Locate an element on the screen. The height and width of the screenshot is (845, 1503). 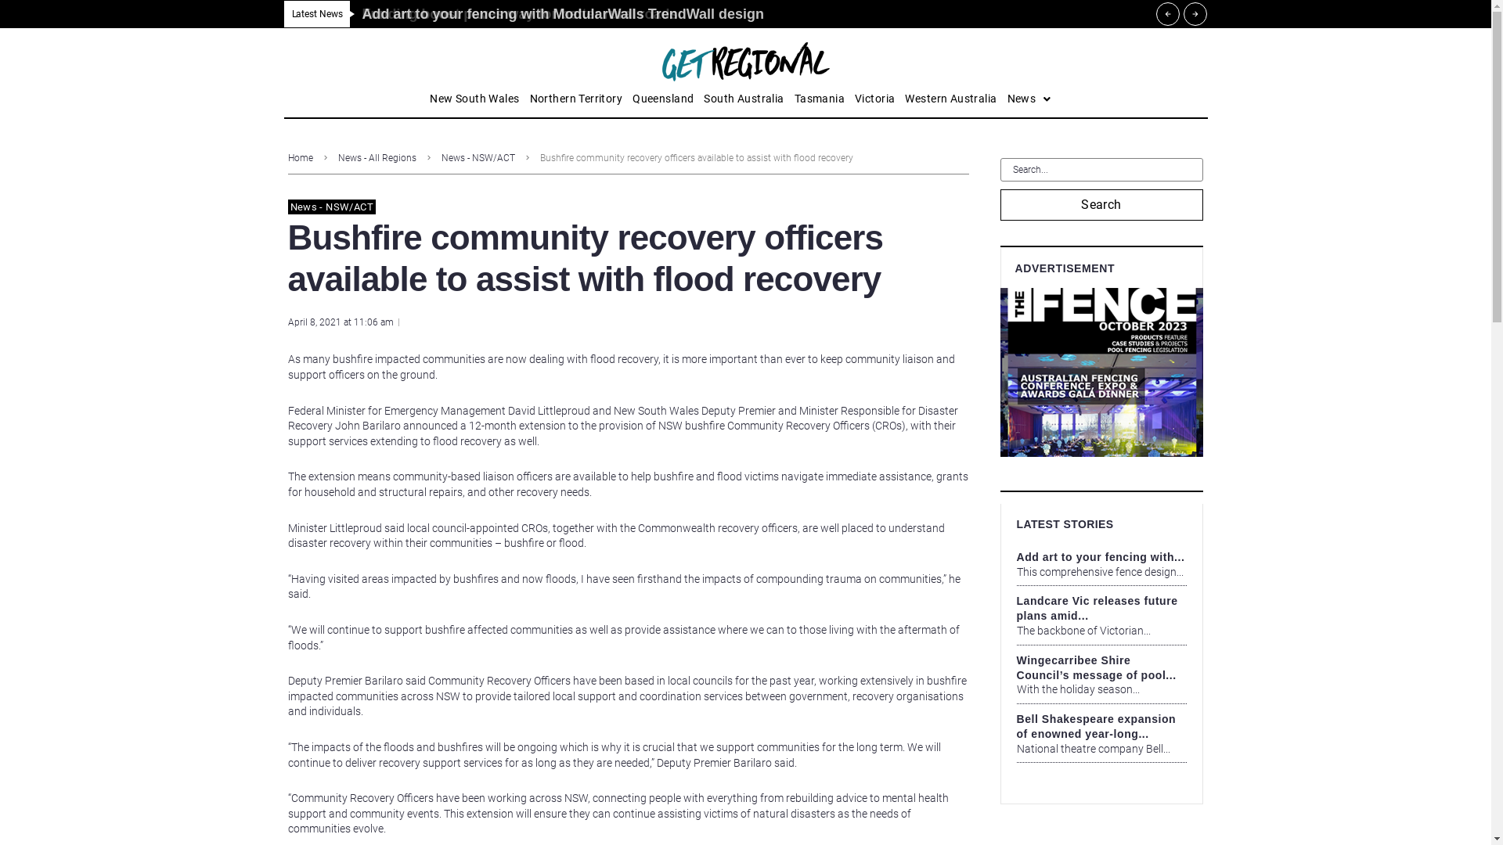
Bell Shakespeare expansion of enowned year-long... is located at coordinates (1096, 726).